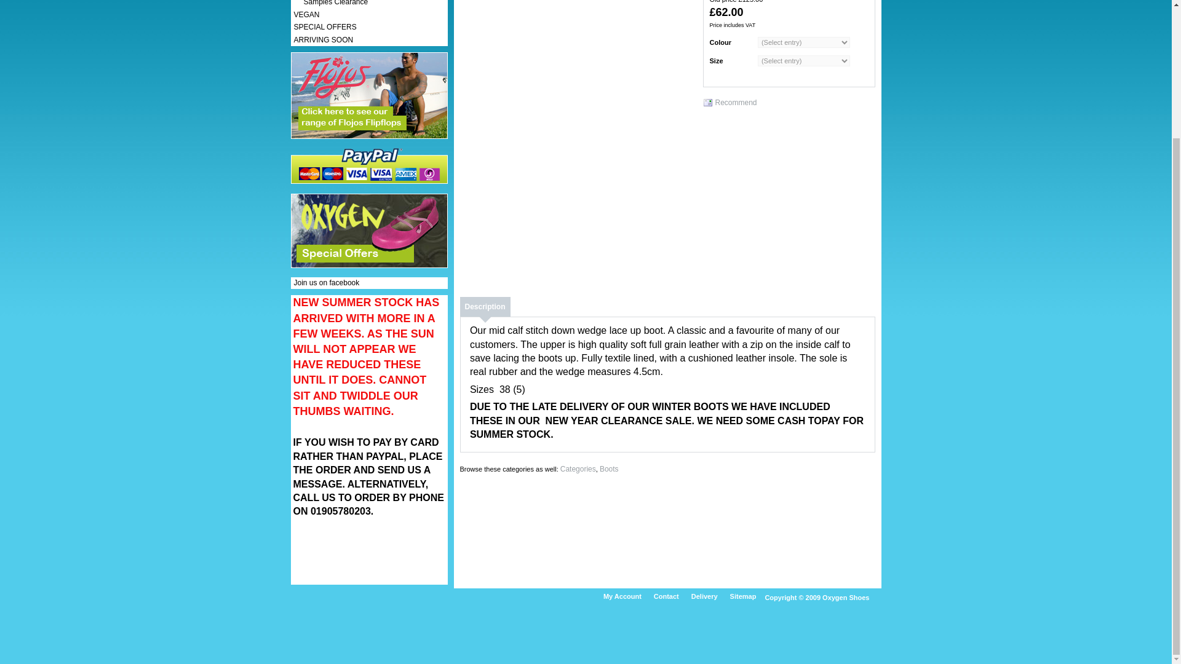  What do you see at coordinates (331, 2) in the screenshot?
I see `Samples Clearance` at bounding box center [331, 2].